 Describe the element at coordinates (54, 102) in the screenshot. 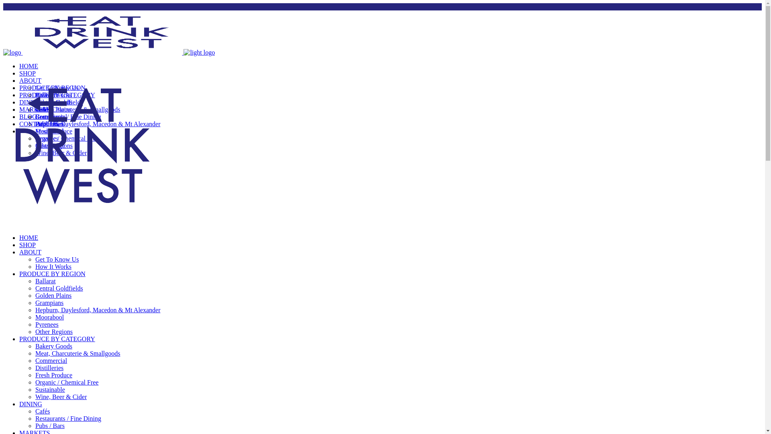

I see `Bakery Goods` at that location.